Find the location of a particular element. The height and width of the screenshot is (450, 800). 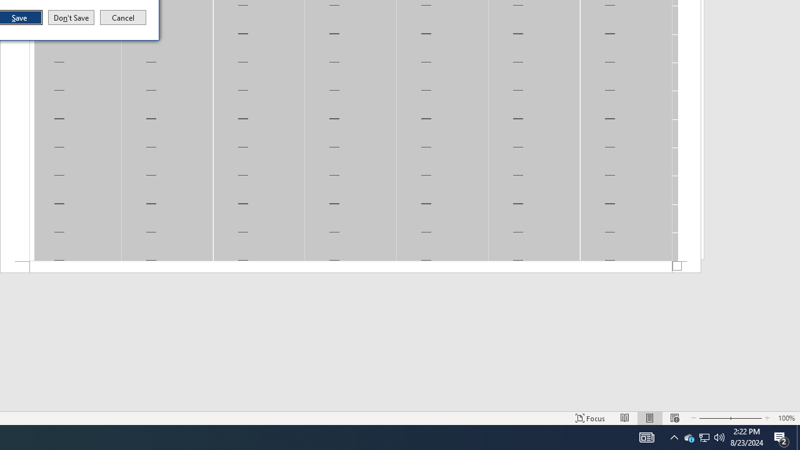

Don't Save is located at coordinates (71, 17).